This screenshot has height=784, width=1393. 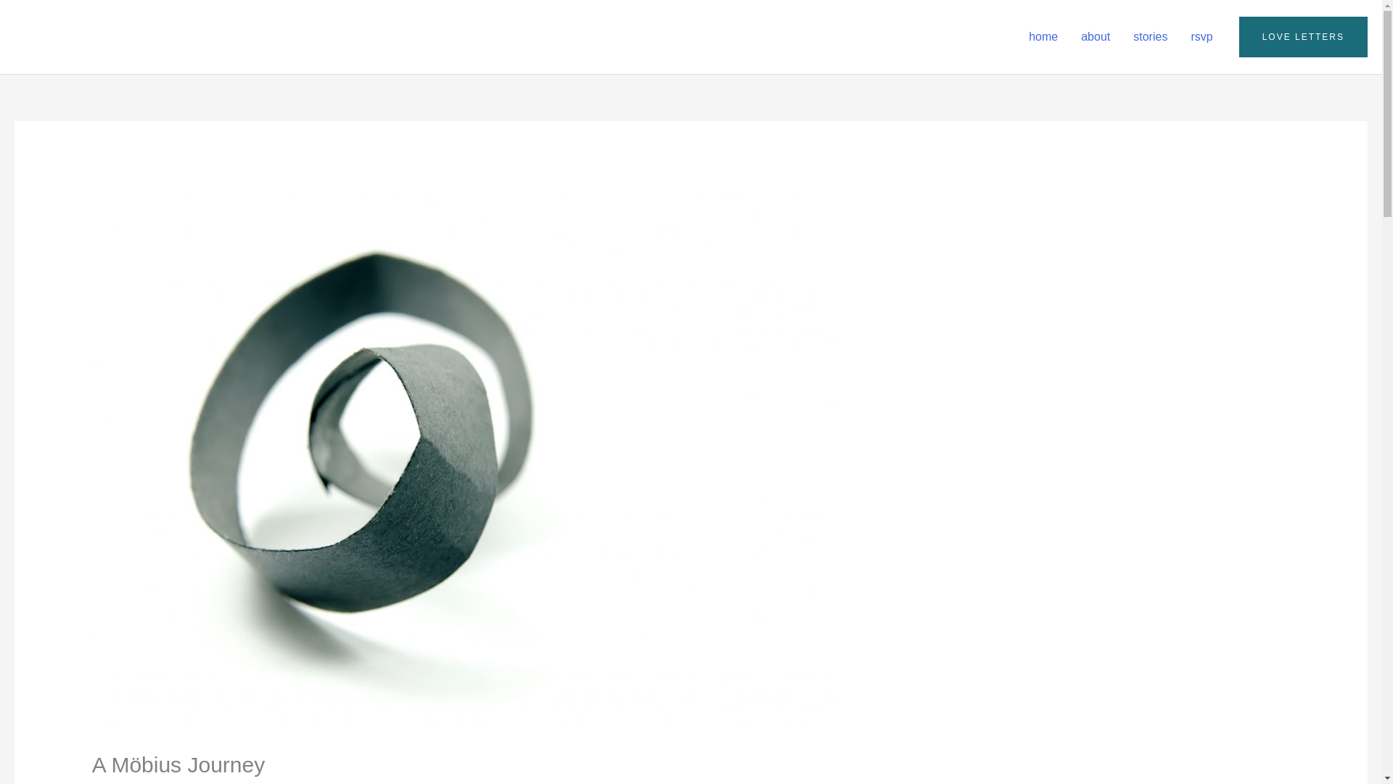 I want to click on about, so click(x=1096, y=37).